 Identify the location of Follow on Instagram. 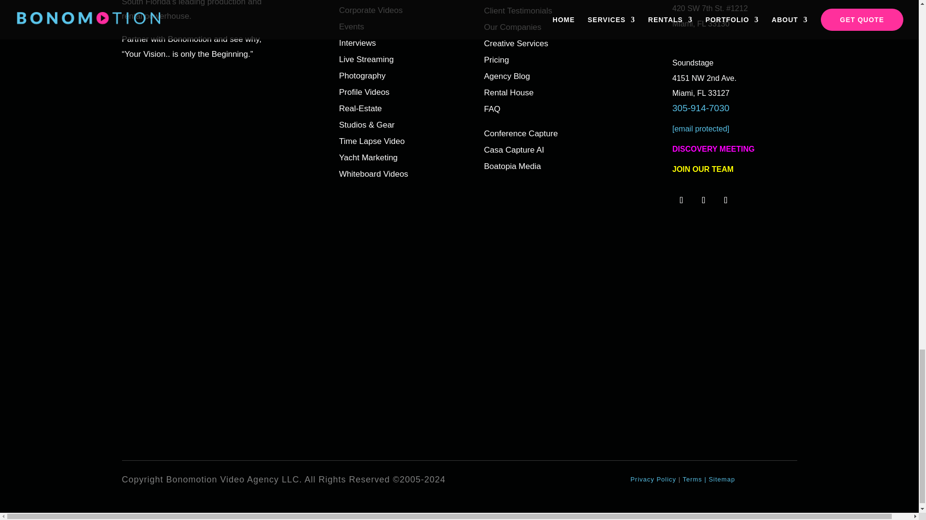
(681, 200).